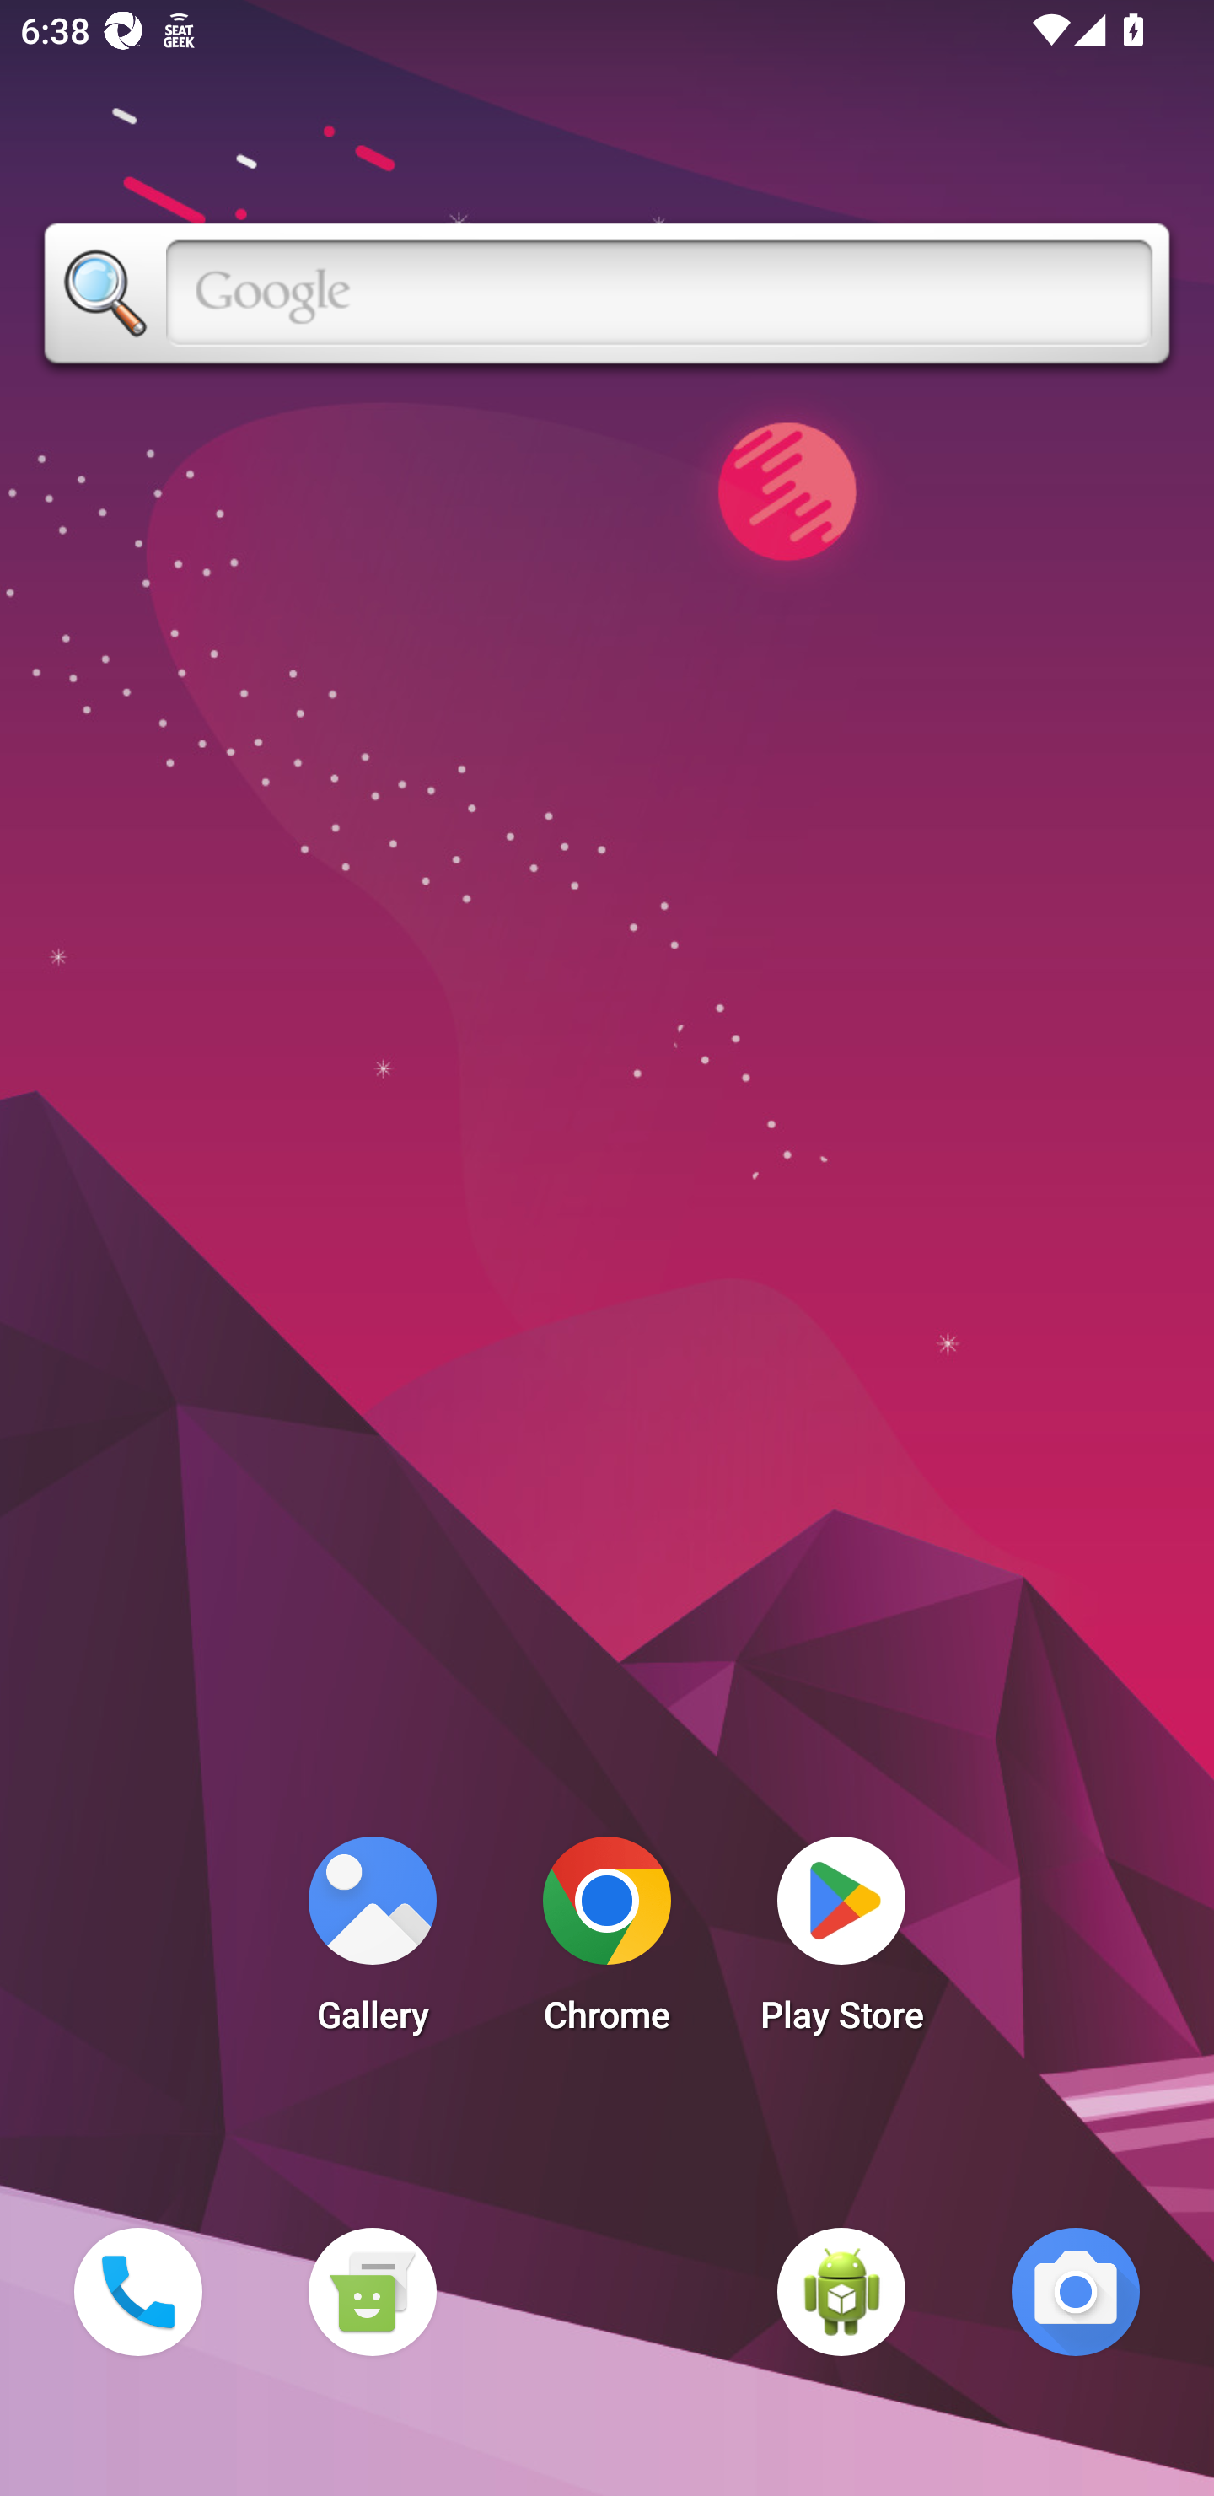 This screenshot has height=2496, width=1214. I want to click on Play Store, so click(841, 1943).